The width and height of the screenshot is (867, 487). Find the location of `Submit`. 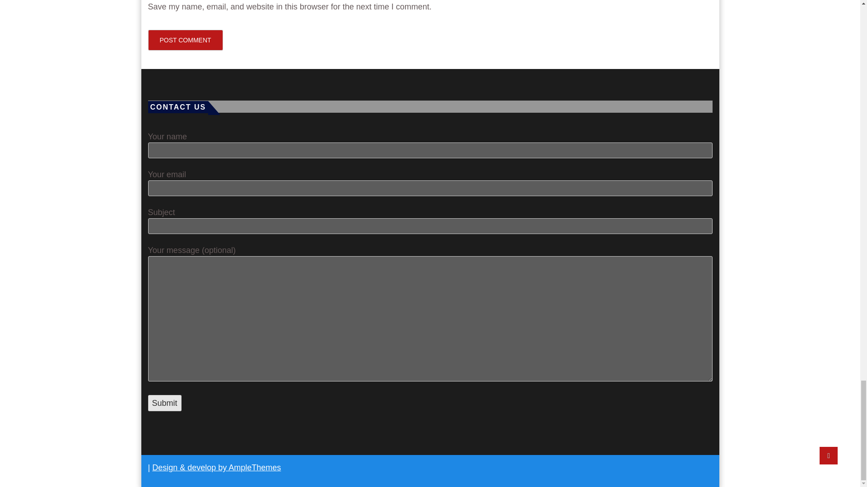

Submit is located at coordinates (164, 403).